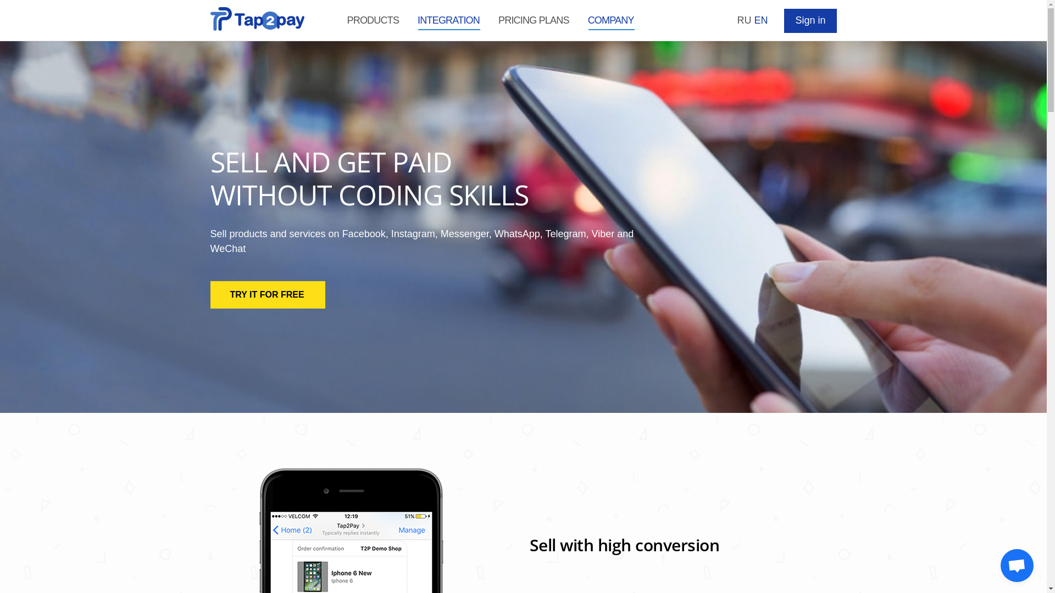 The width and height of the screenshot is (1055, 593). I want to click on RU, so click(744, 20).